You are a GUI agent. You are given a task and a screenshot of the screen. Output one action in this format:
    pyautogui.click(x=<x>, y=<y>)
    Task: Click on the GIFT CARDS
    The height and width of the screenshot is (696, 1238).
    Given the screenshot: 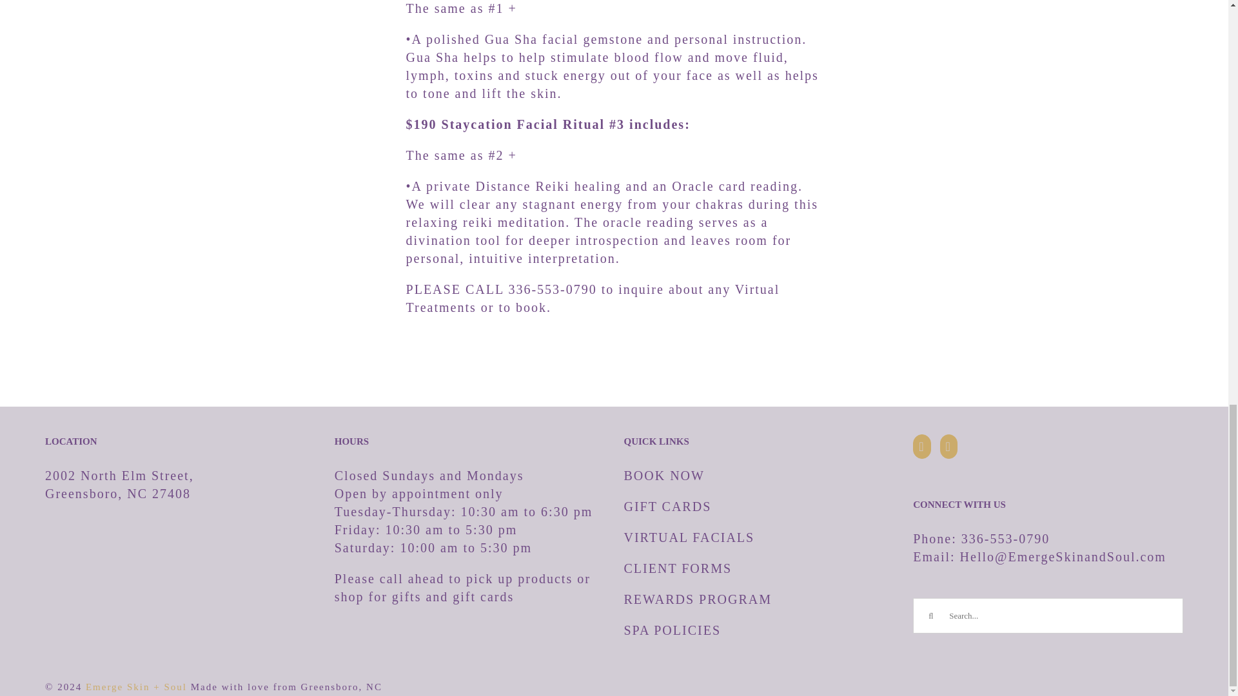 What is the action you would take?
    pyautogui.click(x=668, y=507)
    